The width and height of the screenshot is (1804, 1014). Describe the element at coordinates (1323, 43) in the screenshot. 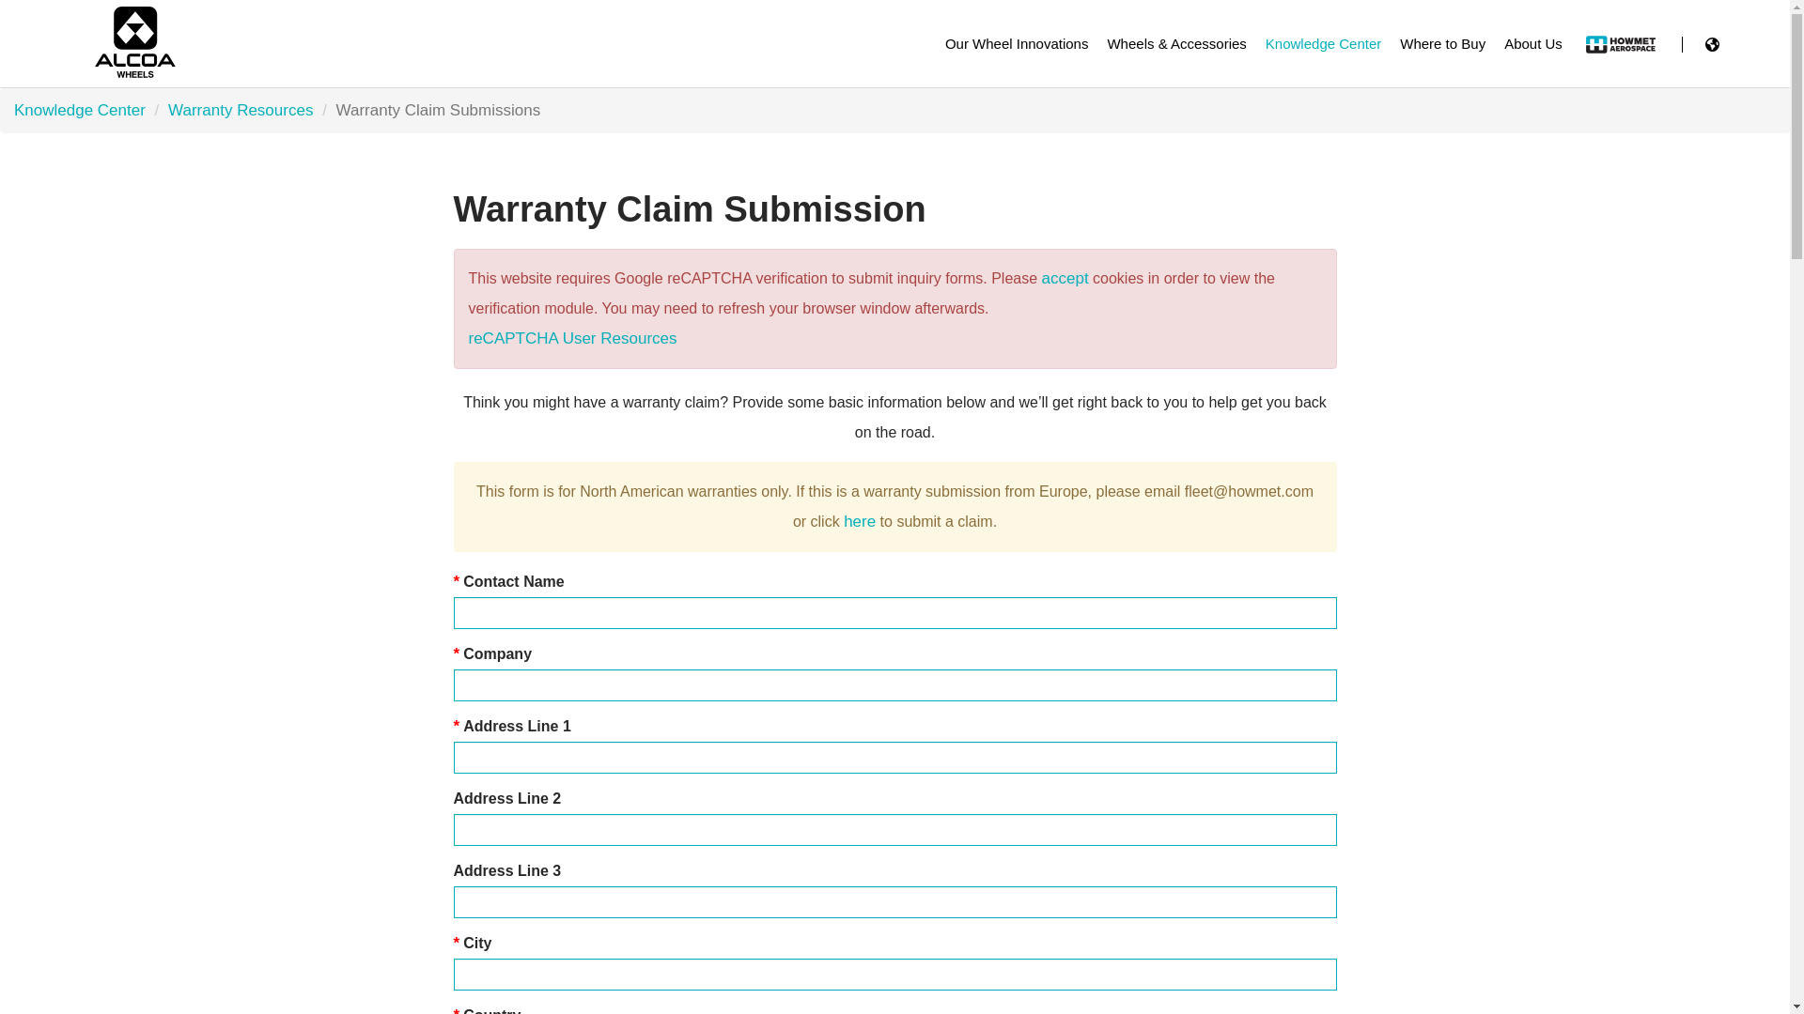

I see `Knowledge Center` at that location.